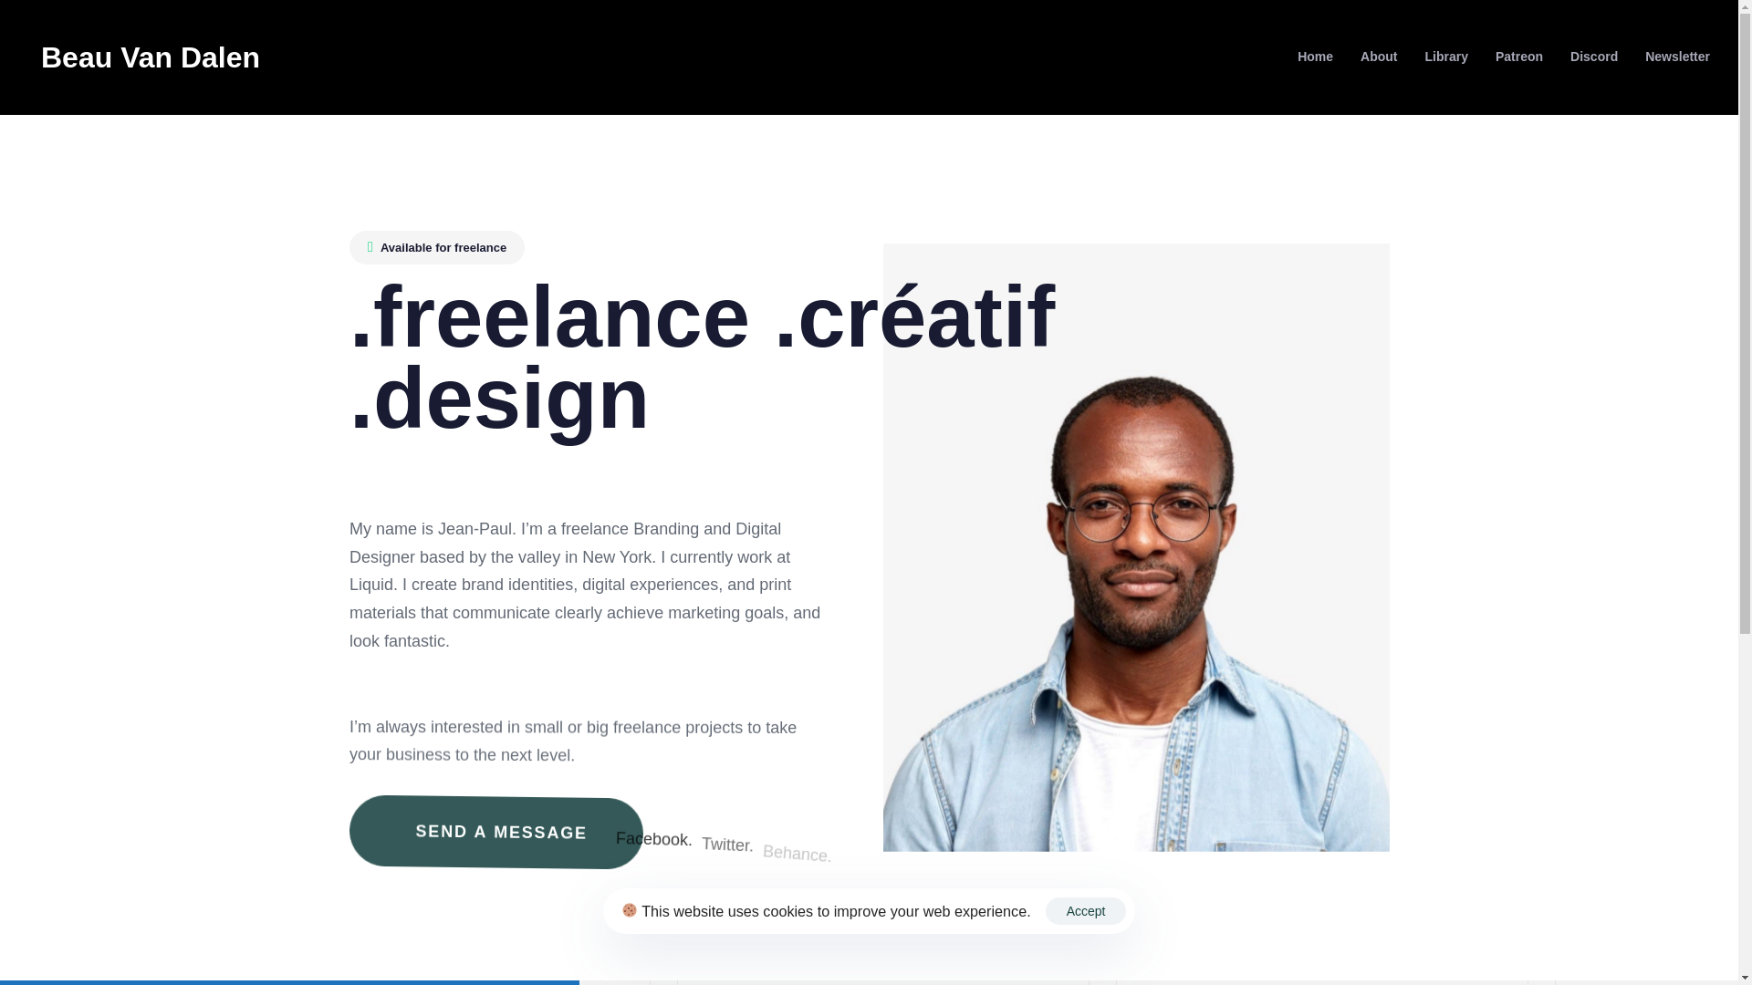 The height and width of the screenshot is (985, 1752). I want to click on Twitter., so click(726, 844).